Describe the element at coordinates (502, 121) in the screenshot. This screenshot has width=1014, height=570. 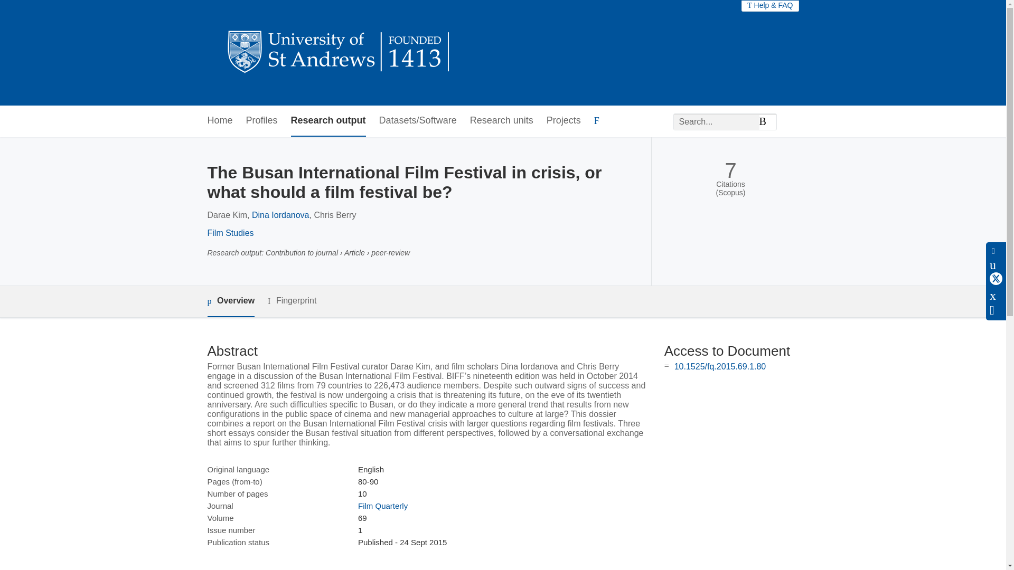
I see `Research units` at that location.